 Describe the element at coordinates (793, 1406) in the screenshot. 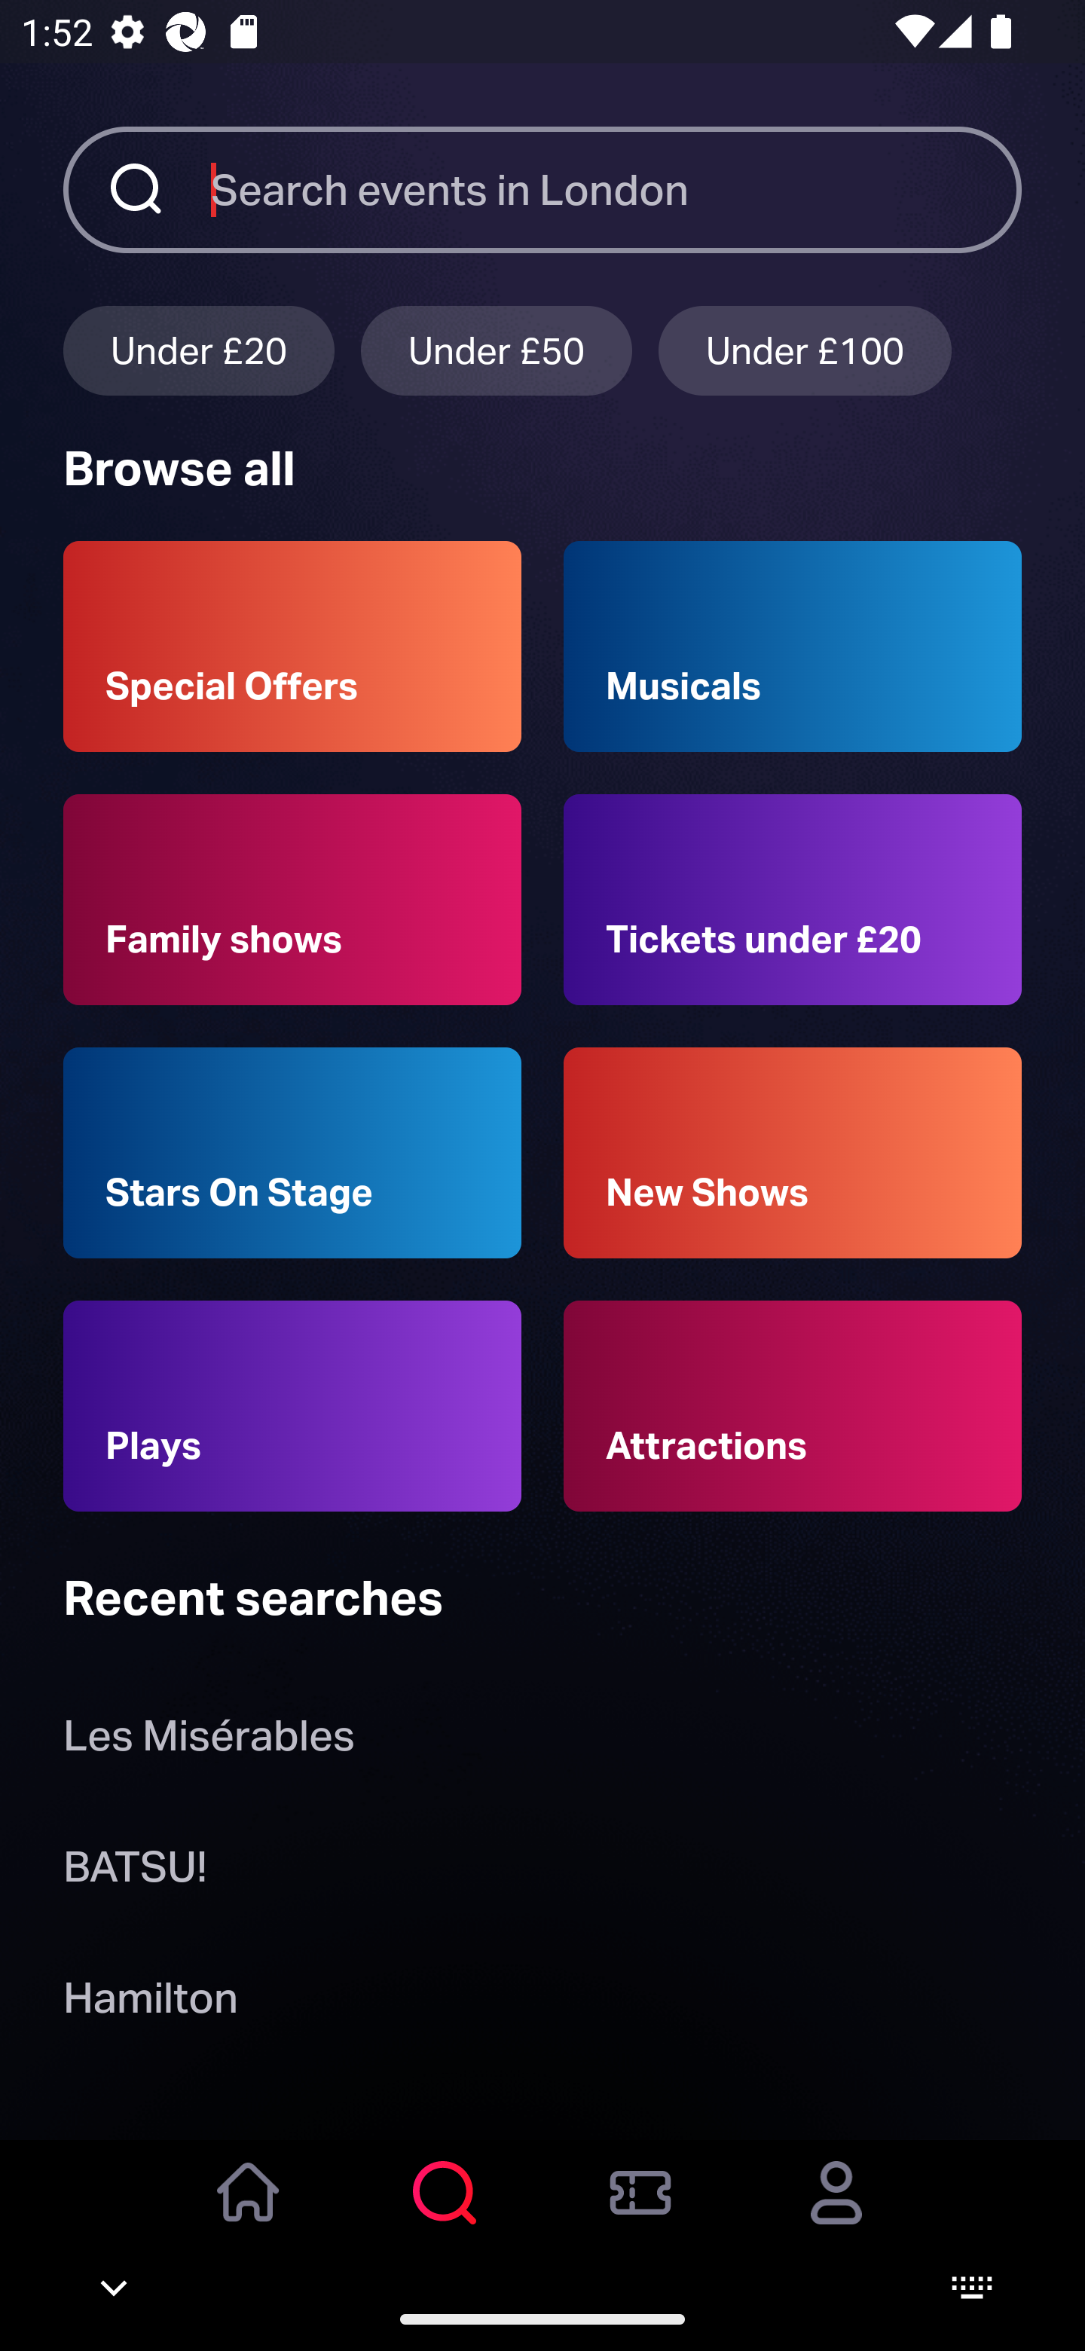

I see `Attractions ` at that location.